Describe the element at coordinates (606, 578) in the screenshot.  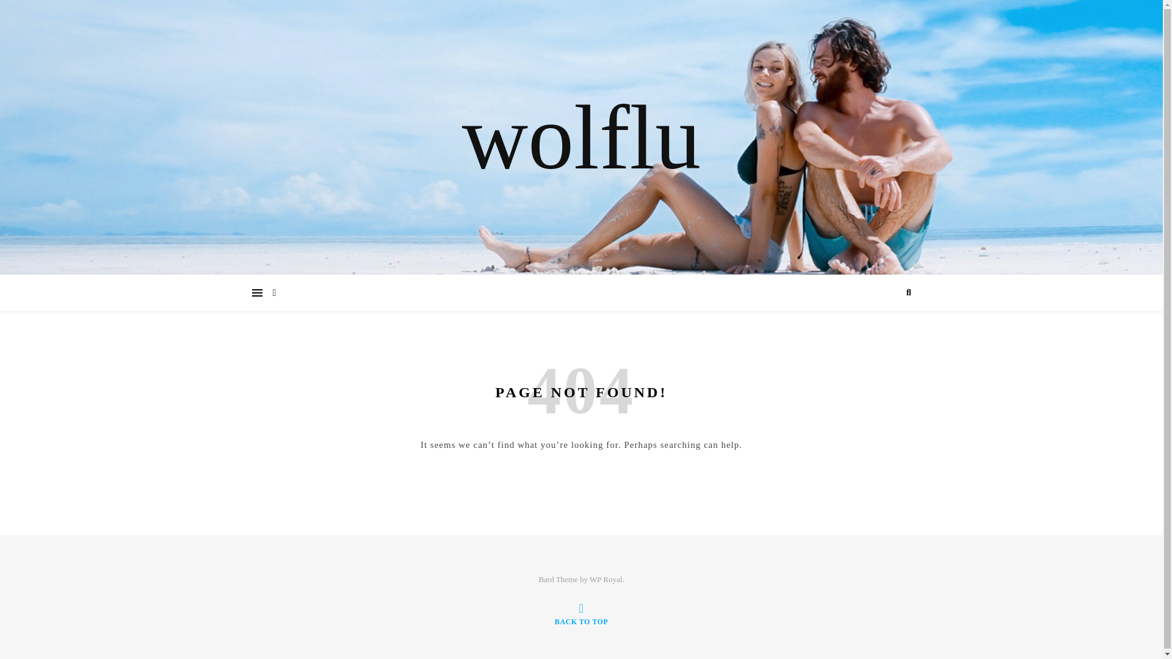
I see `WP Royal` at that location.